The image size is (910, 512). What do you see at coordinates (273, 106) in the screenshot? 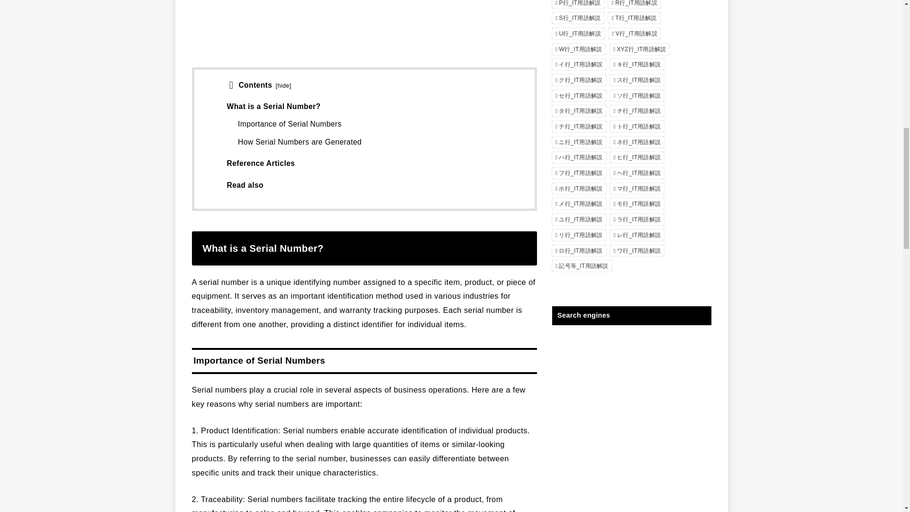
I see `What is a Serial Number?` at bounding box center [273, 106].